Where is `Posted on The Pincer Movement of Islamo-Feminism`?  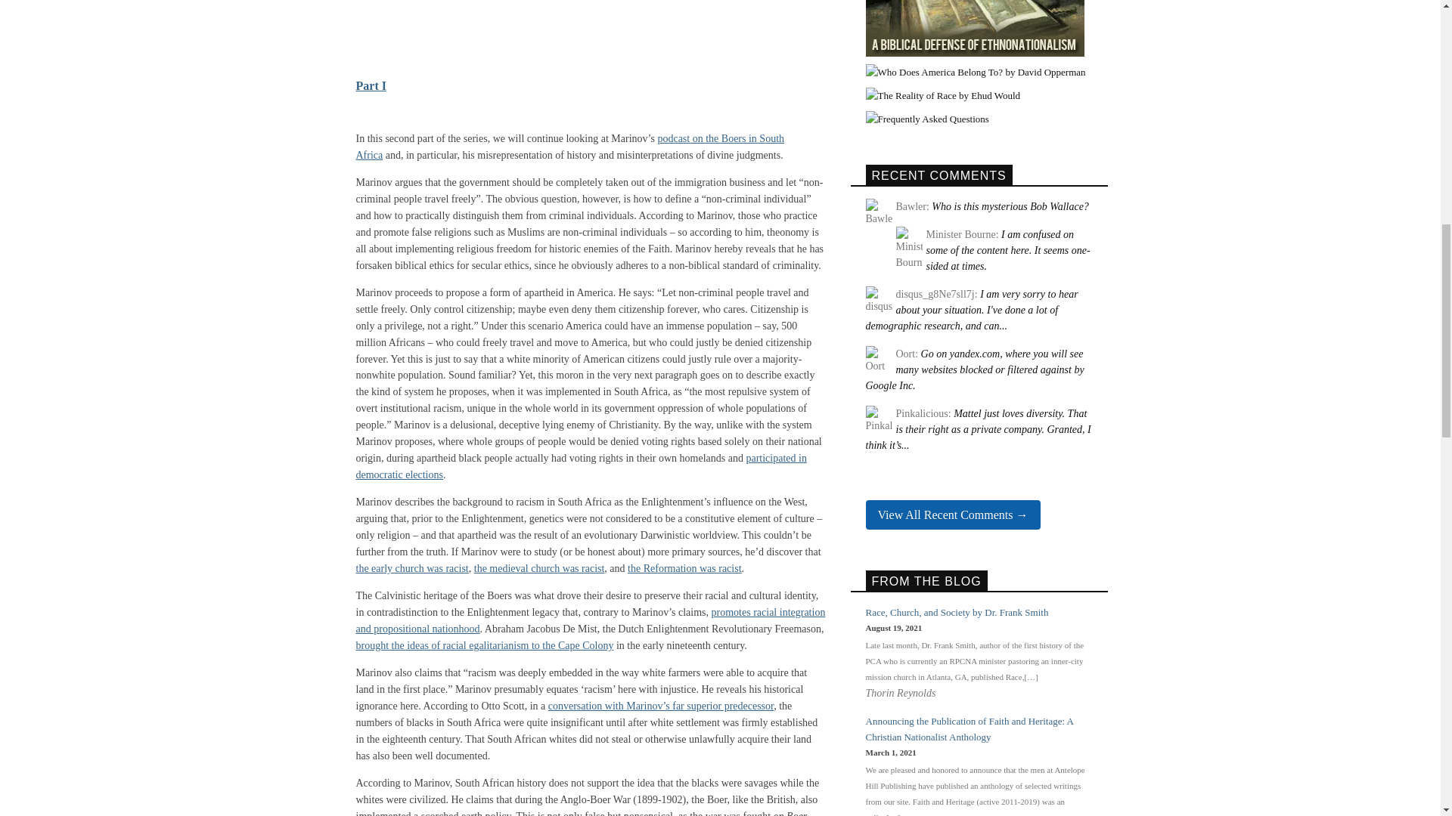 Posted on The Pincer Movement of Islamo-Feminism is located at coordinates (977, 654).